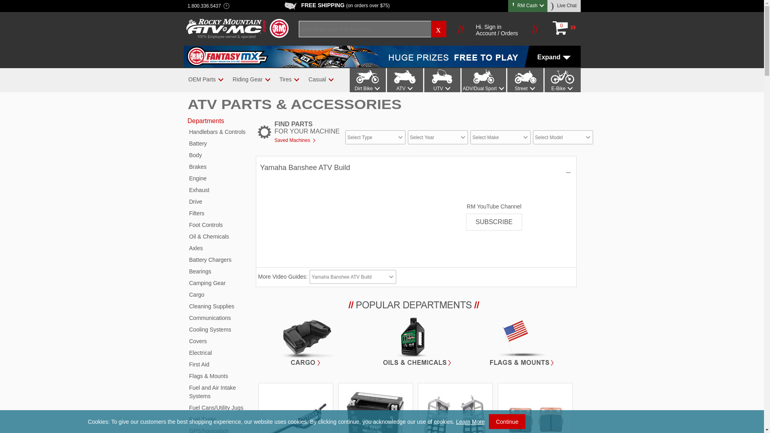  I want to click on Live Chat, so click(564, 6).